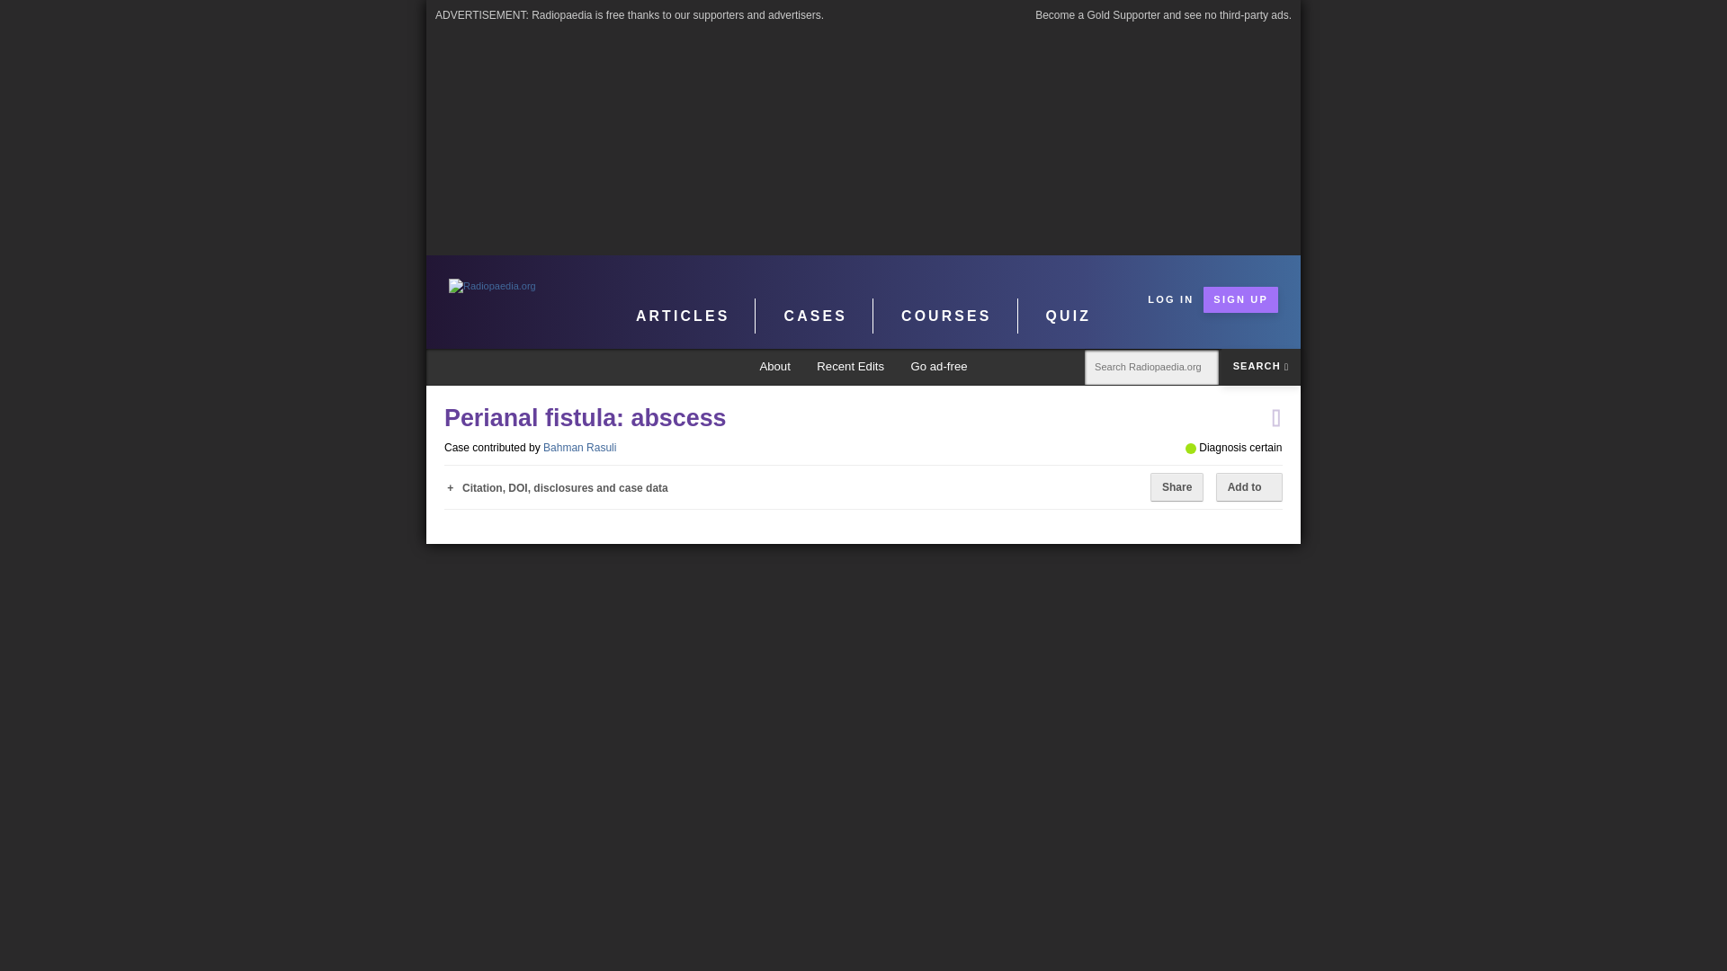 Image resolution: width=1727 pixels, height=971 pixels. I want to click on SIGN UP, so click(1240, 298).